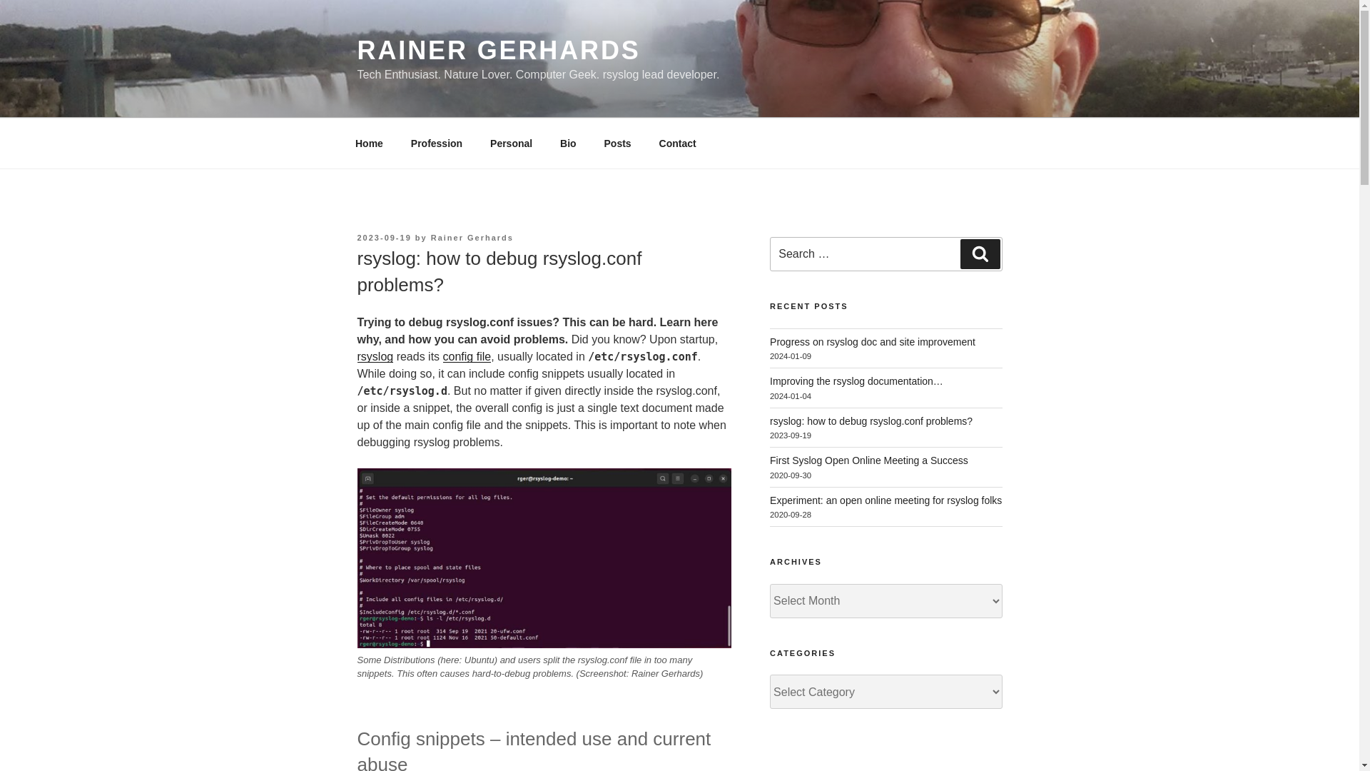 The width and height of the screenshot is (1370, 771). Describe the element at coordinates (369, 143) in the screenshot. I see `Home` at that location.